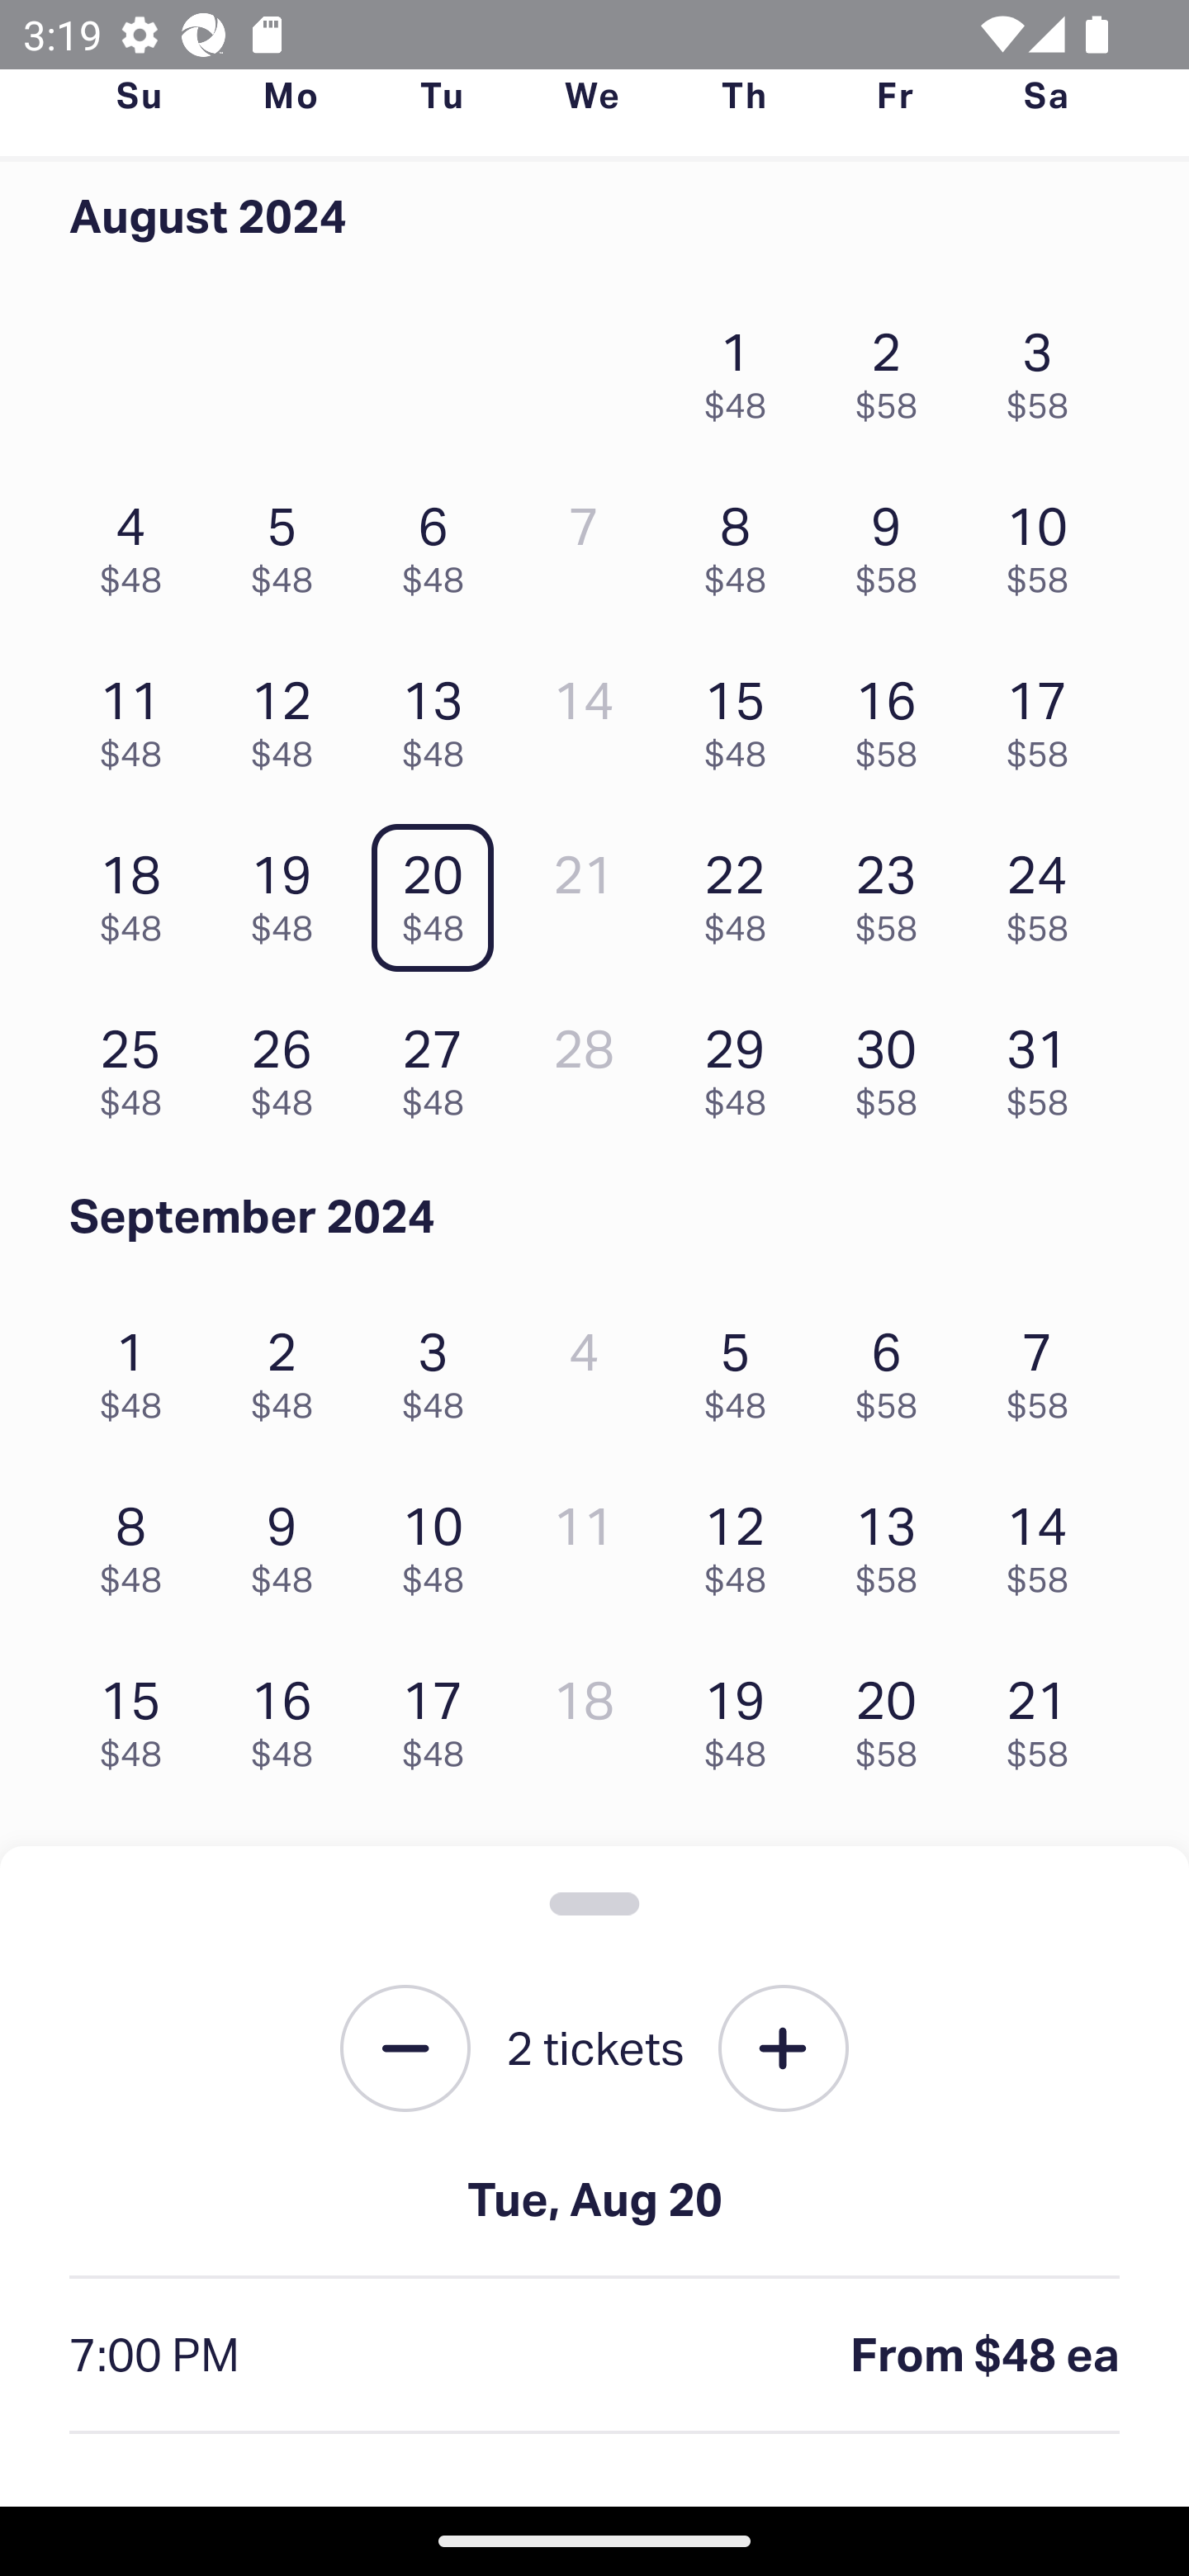 The image size is (1189, 2576). Describe the element at coordinates (894, 1541) in the screenshot. I see `13 $58` at that location.